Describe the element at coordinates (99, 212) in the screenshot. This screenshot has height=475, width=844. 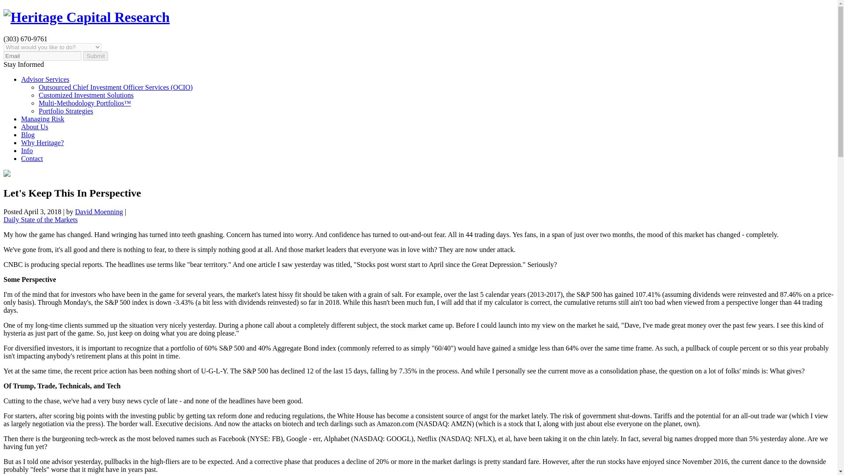
I see `David Moenning` at that location.